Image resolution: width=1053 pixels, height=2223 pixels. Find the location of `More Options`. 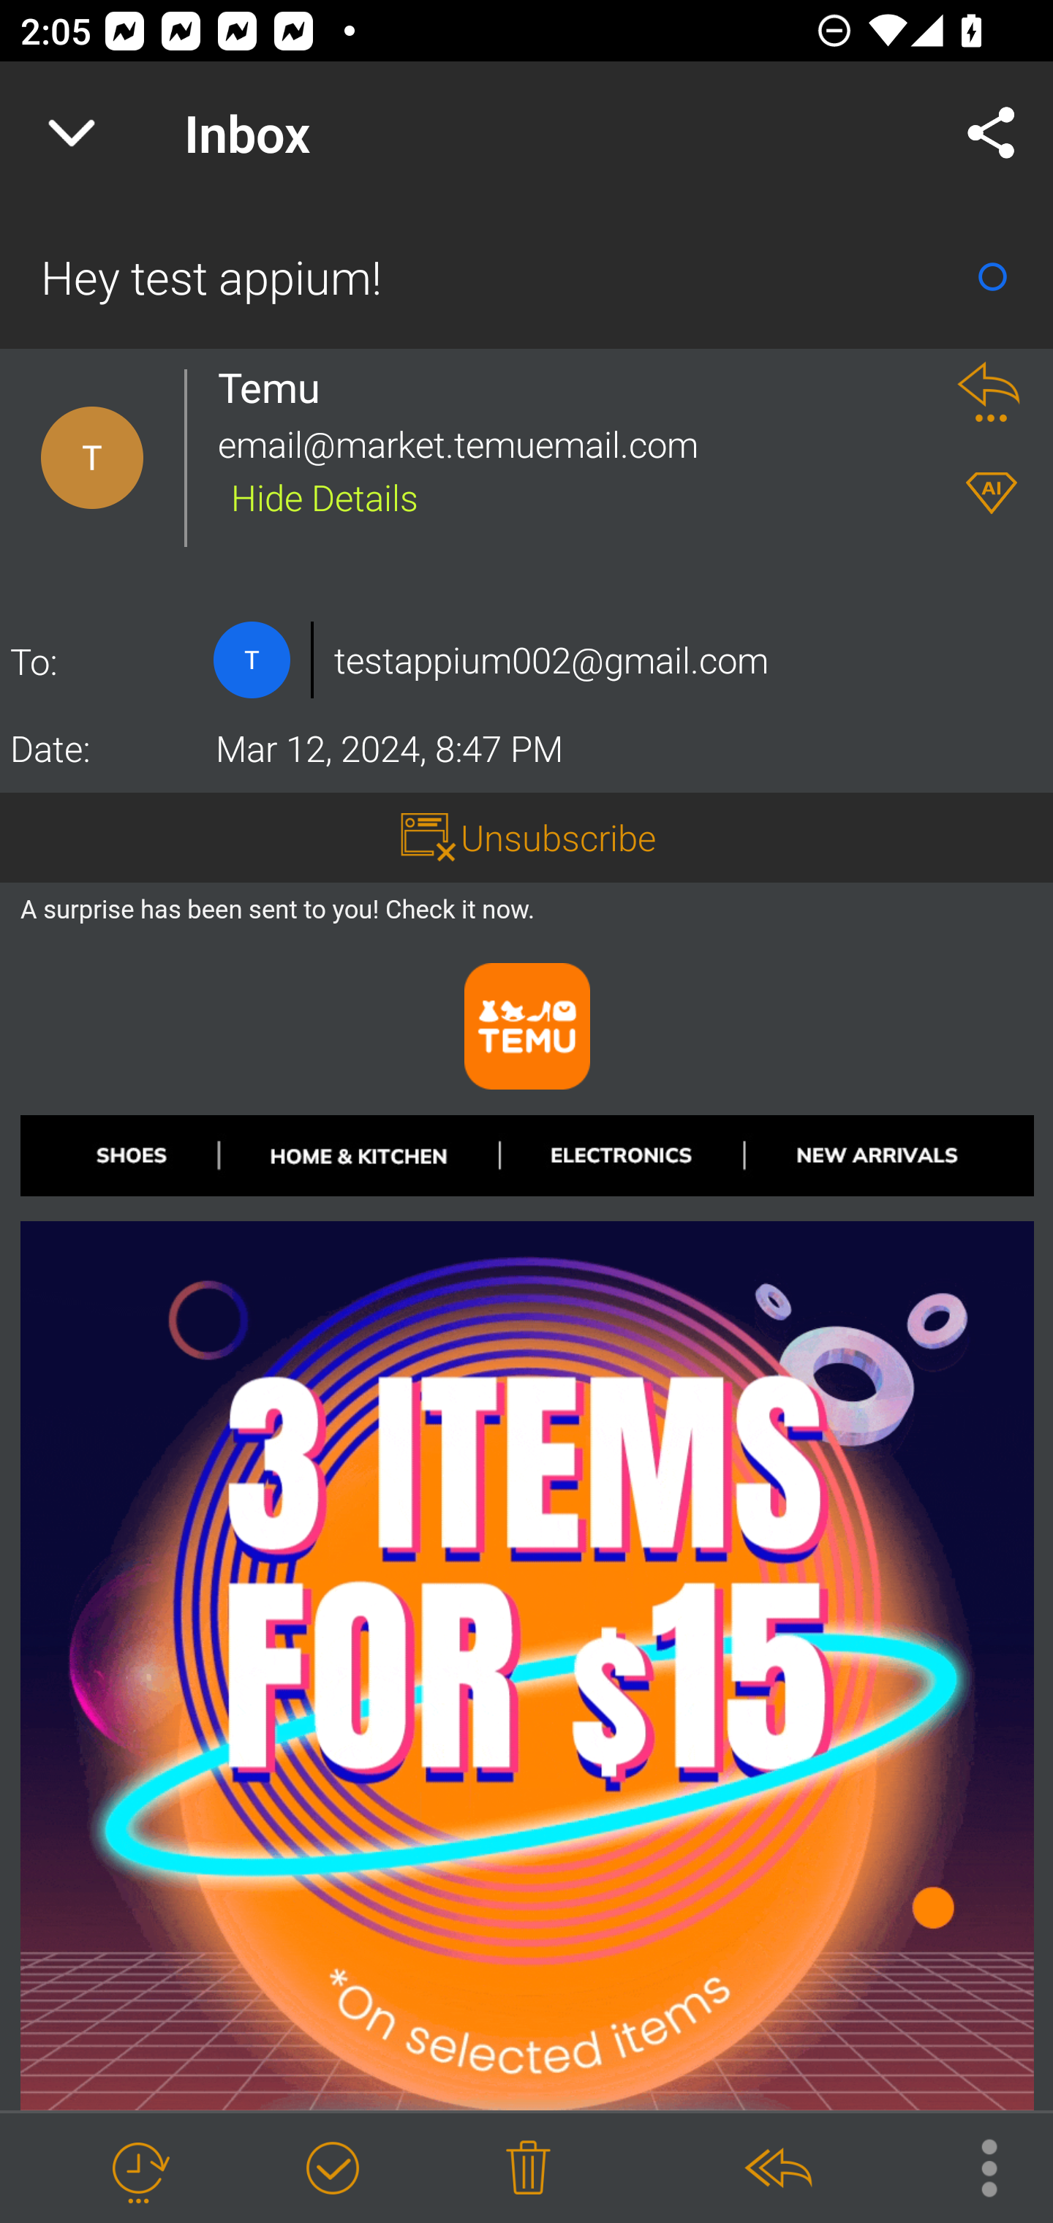

More Options is located at coordinates (975, 2166).